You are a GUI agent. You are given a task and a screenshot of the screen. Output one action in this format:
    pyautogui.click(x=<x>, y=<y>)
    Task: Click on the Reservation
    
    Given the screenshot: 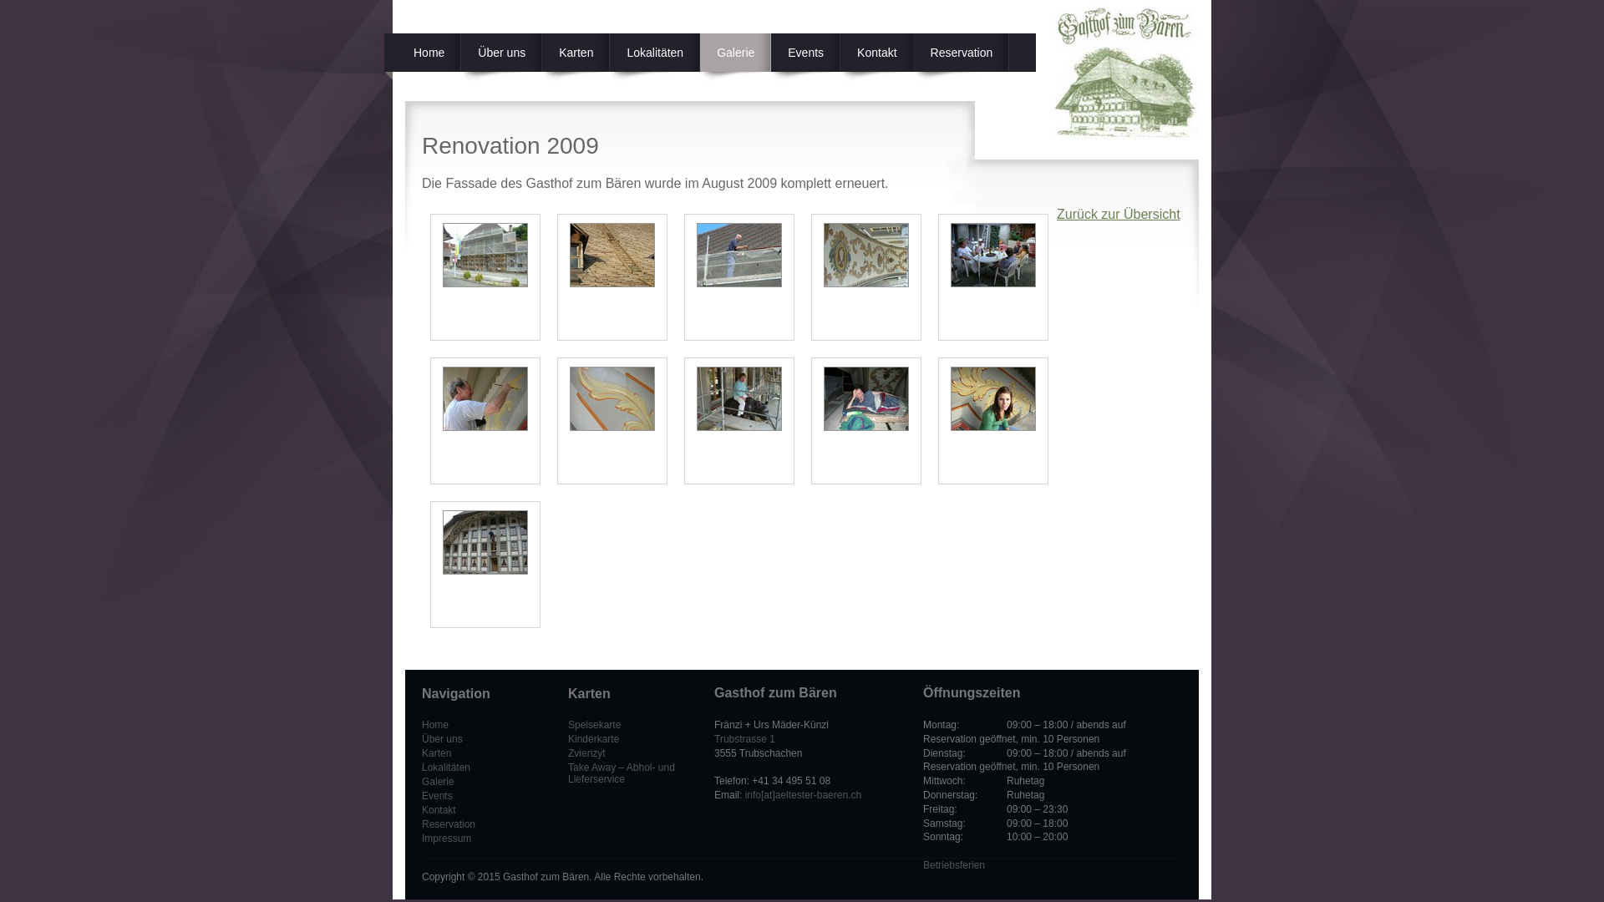 What is the action you would take?
    pyautogui.click(x=962, y=58)
    